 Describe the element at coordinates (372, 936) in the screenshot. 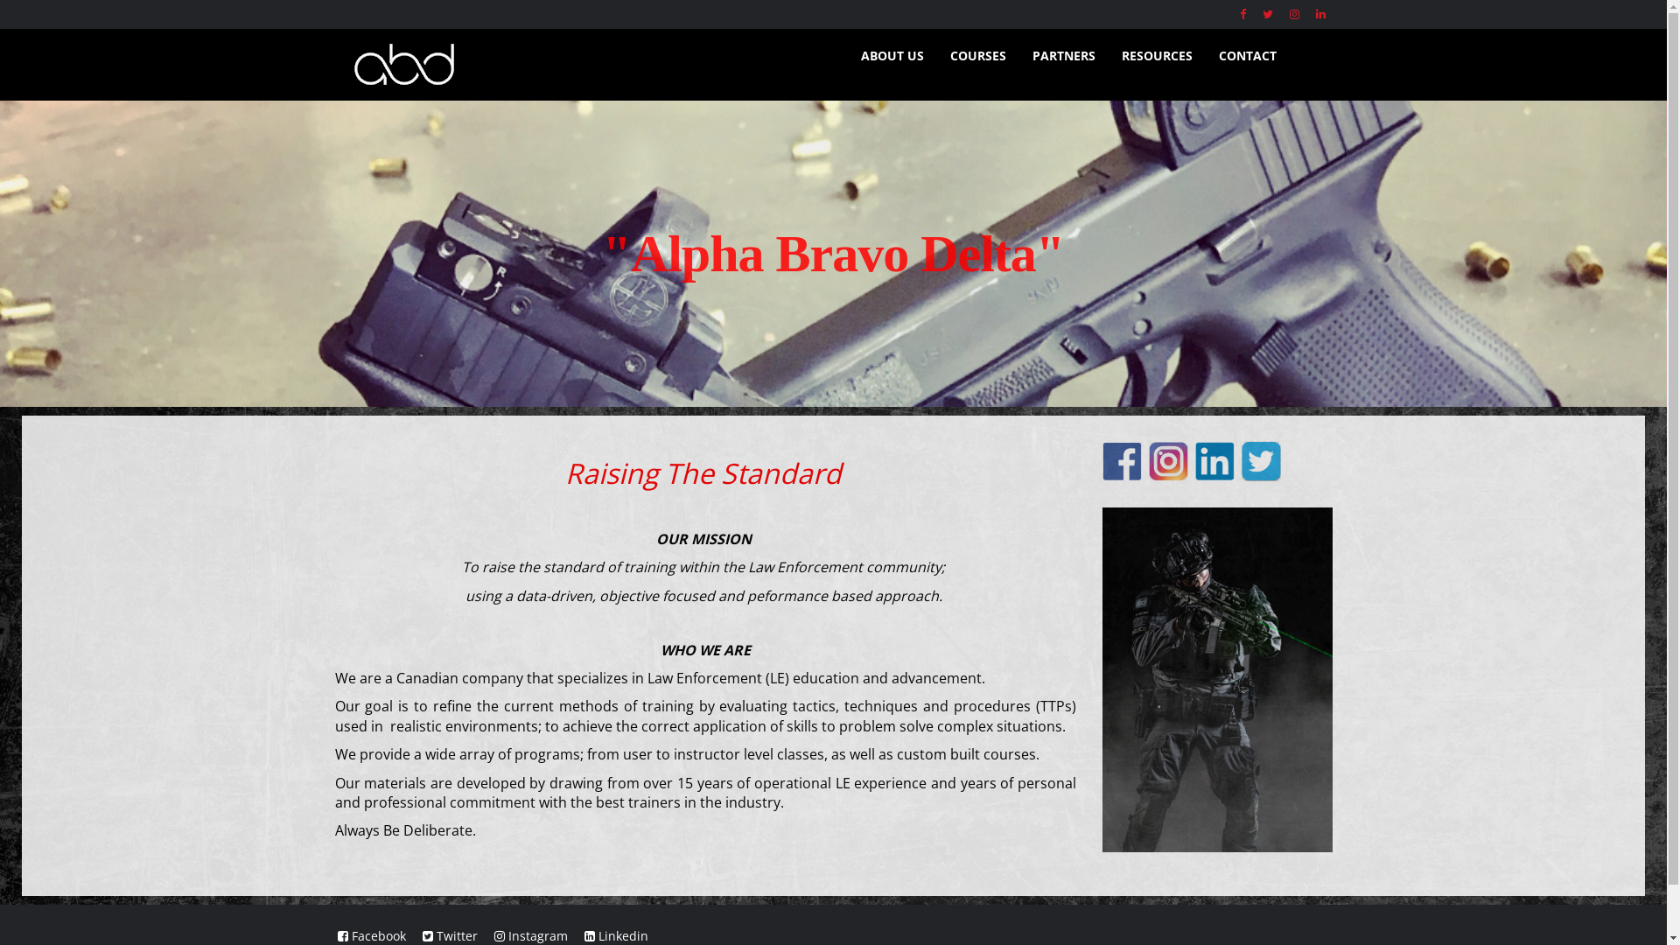

I see `Facebook` at that location.